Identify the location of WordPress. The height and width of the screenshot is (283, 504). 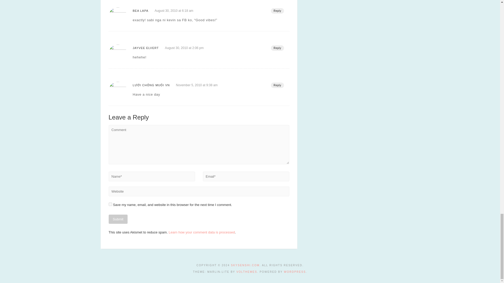
(295, 272).